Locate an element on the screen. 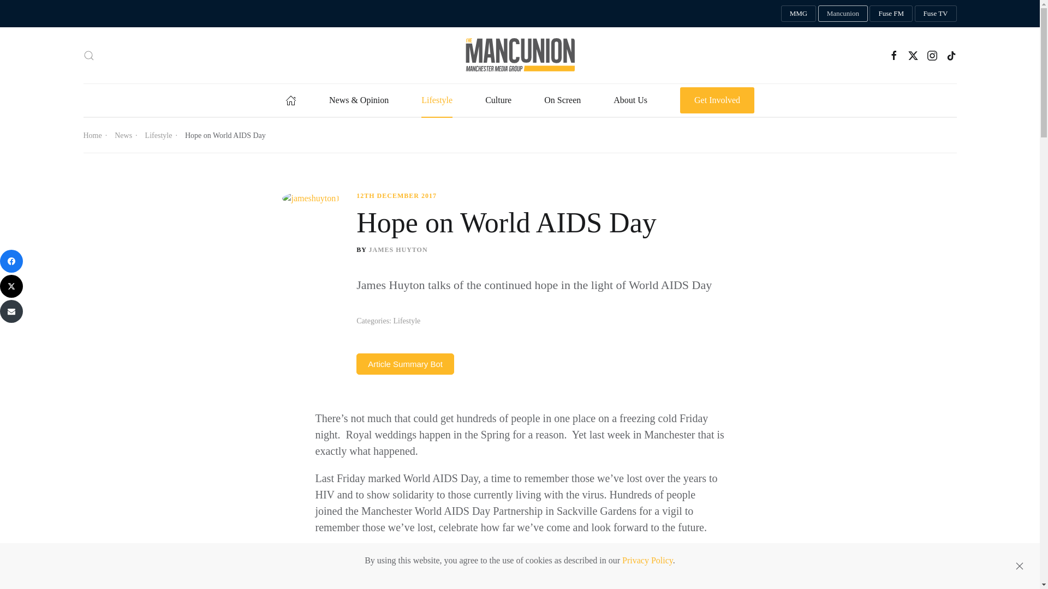 This screenshot has width=1048, height=589. Mancunion is located at coordinates (843, 13).